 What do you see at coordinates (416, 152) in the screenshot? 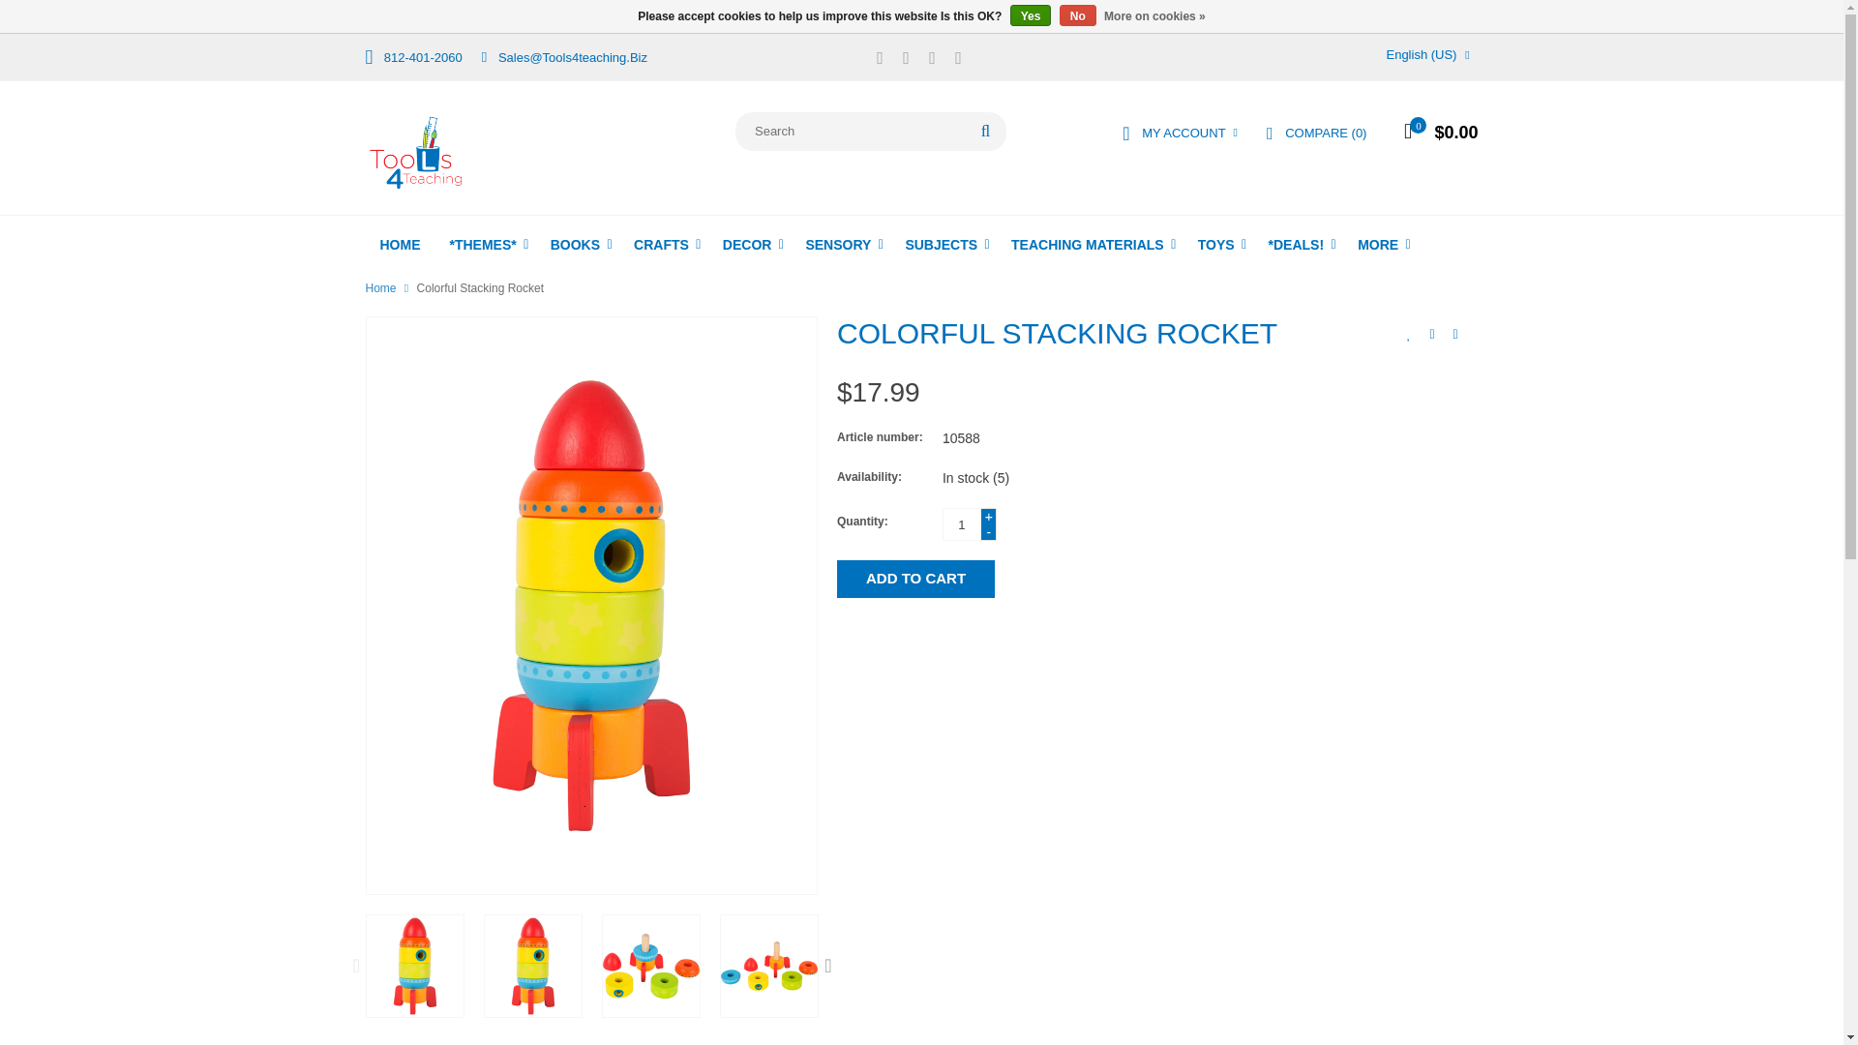
I see `Tools 4 Teaching` at bounding box center [416, 152].